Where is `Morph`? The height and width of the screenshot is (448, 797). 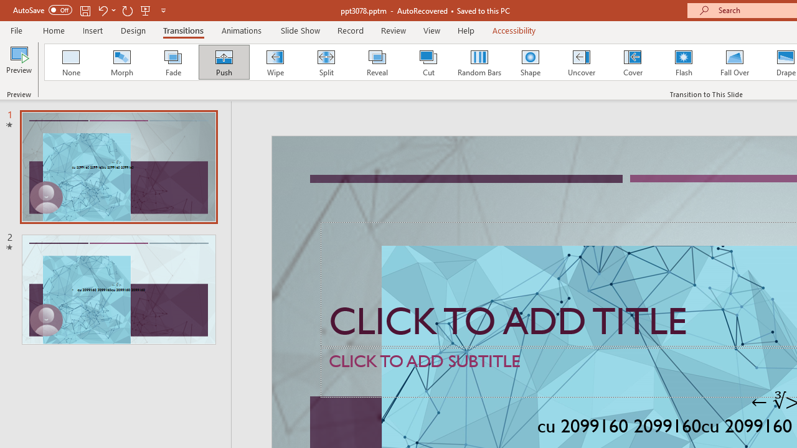
Morph is located at coordinates (121, 62).